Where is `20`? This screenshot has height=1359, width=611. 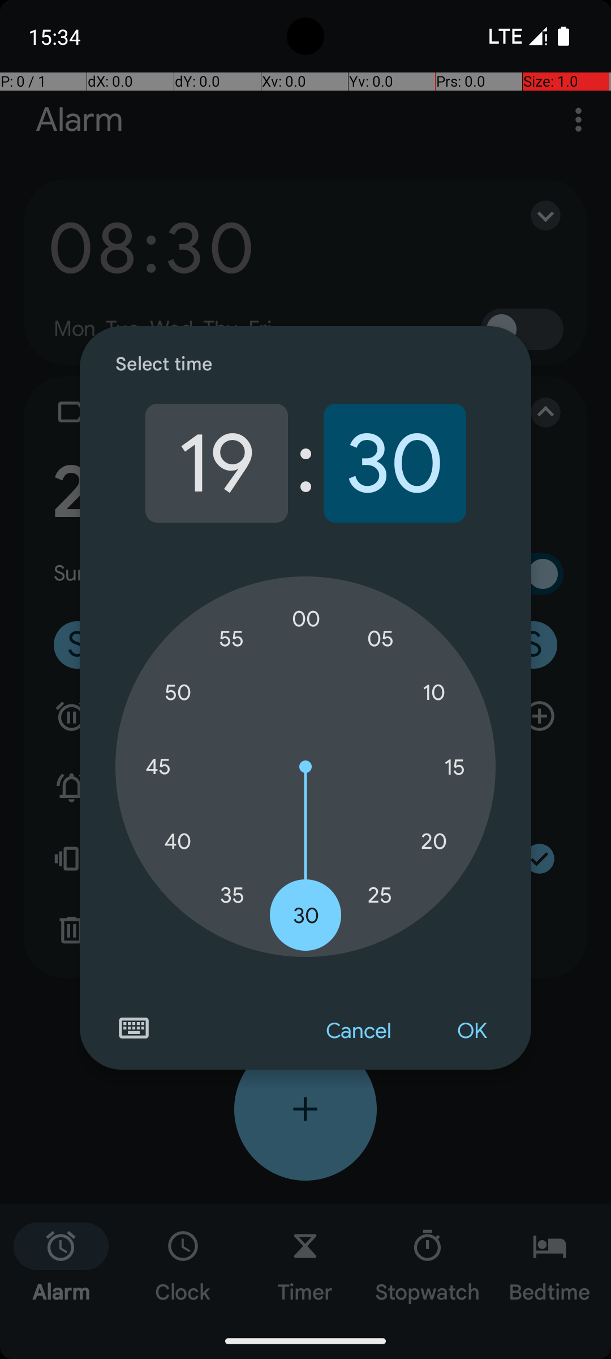
20 is located at coordinates (434, 841).